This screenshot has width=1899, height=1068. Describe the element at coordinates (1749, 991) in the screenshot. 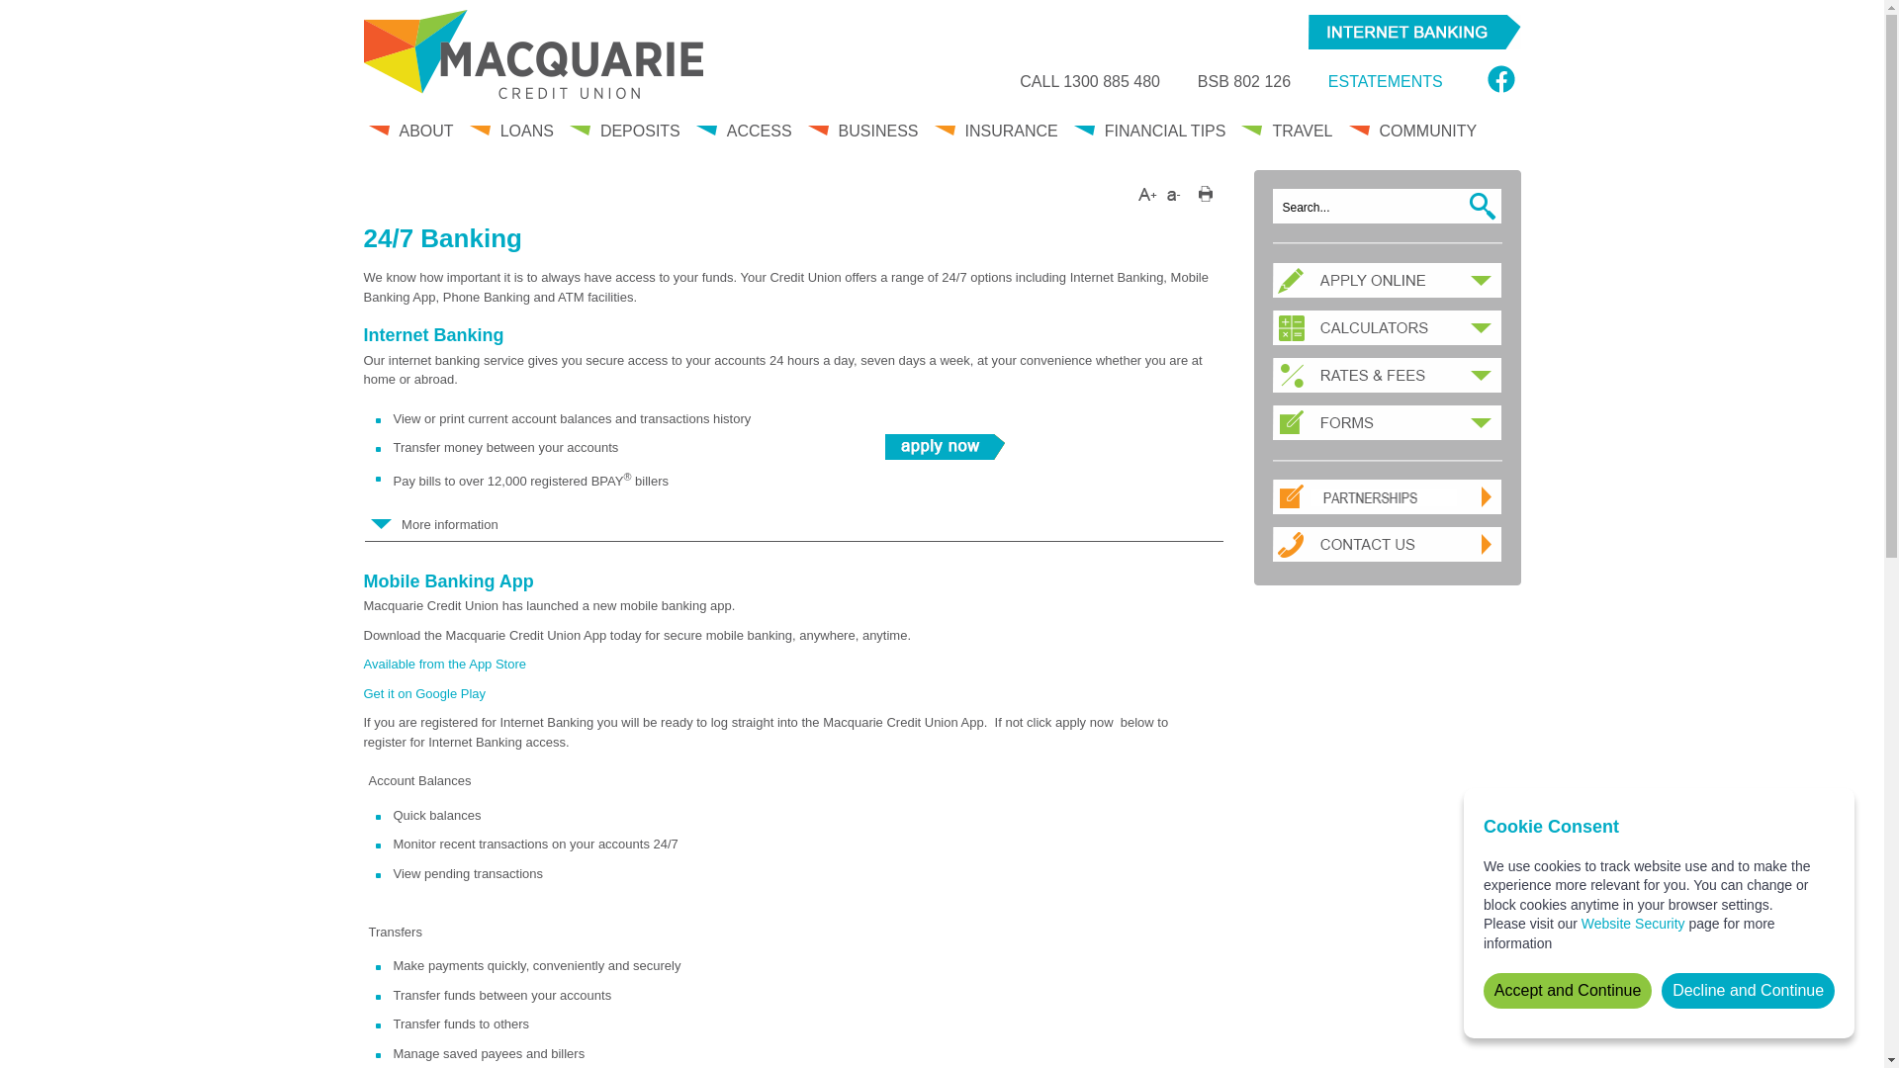

I see `Decline and Continue` at that location.